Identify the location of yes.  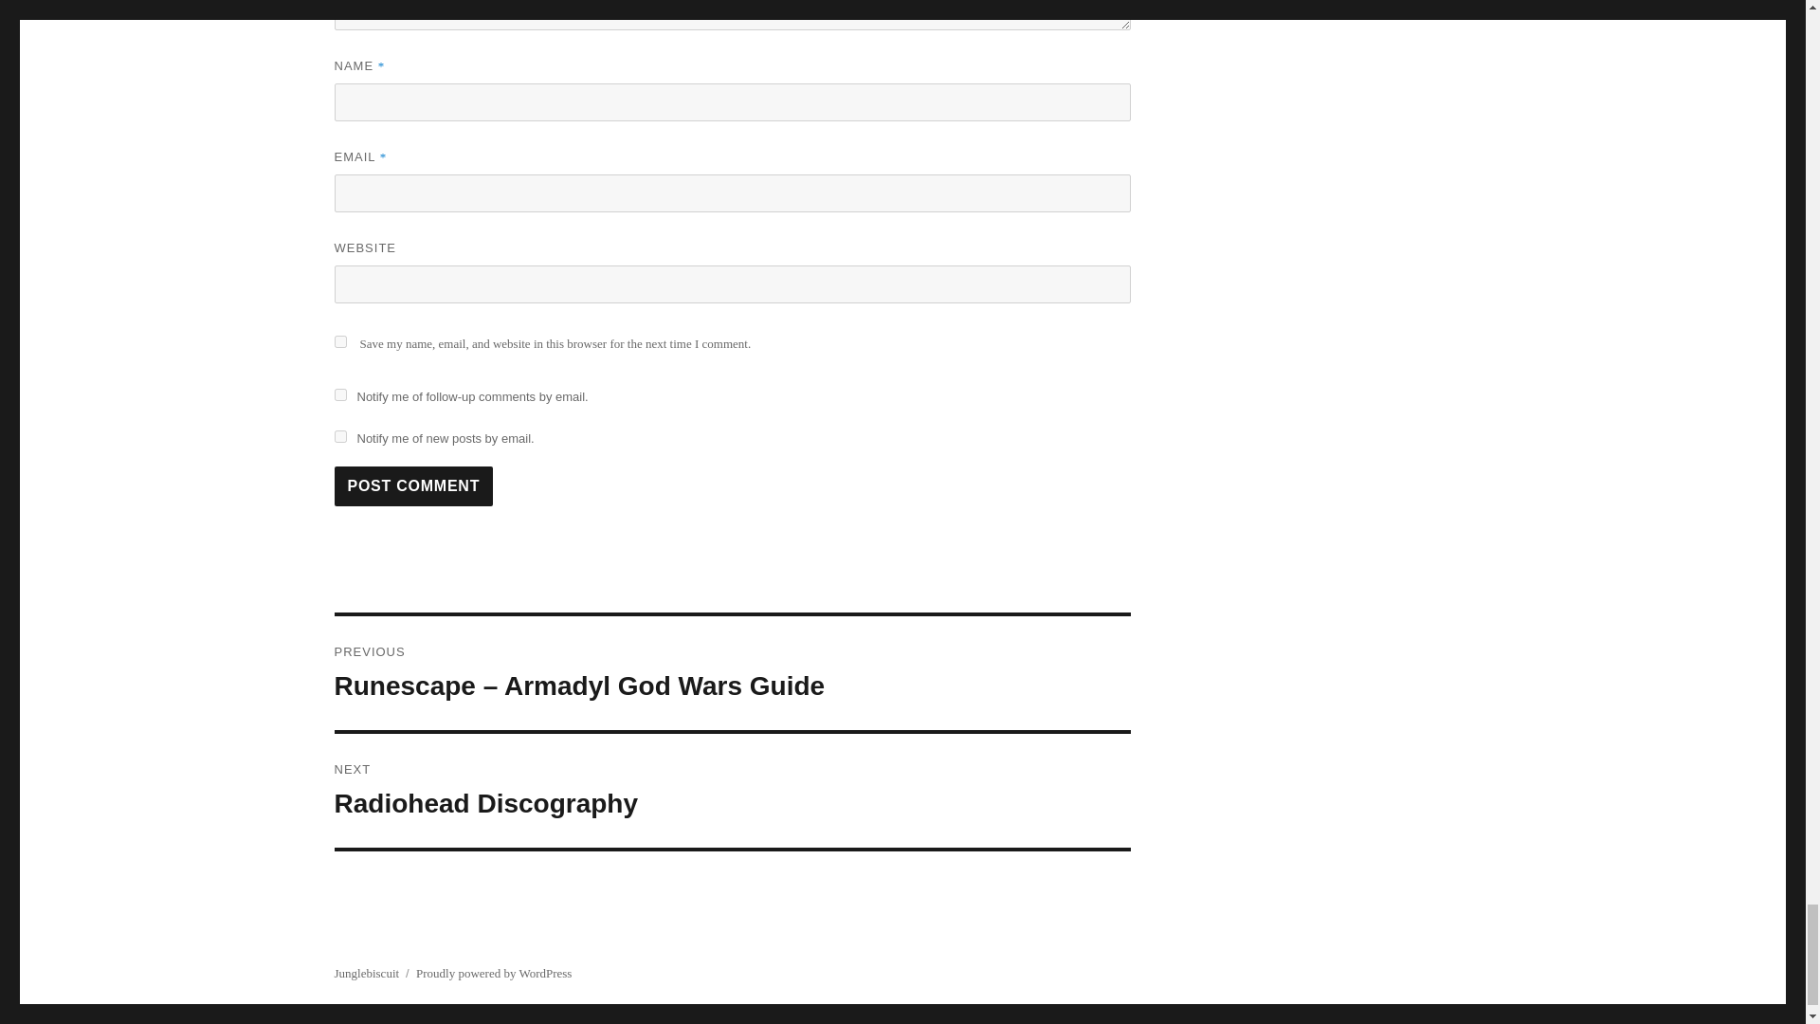
(339, 341).